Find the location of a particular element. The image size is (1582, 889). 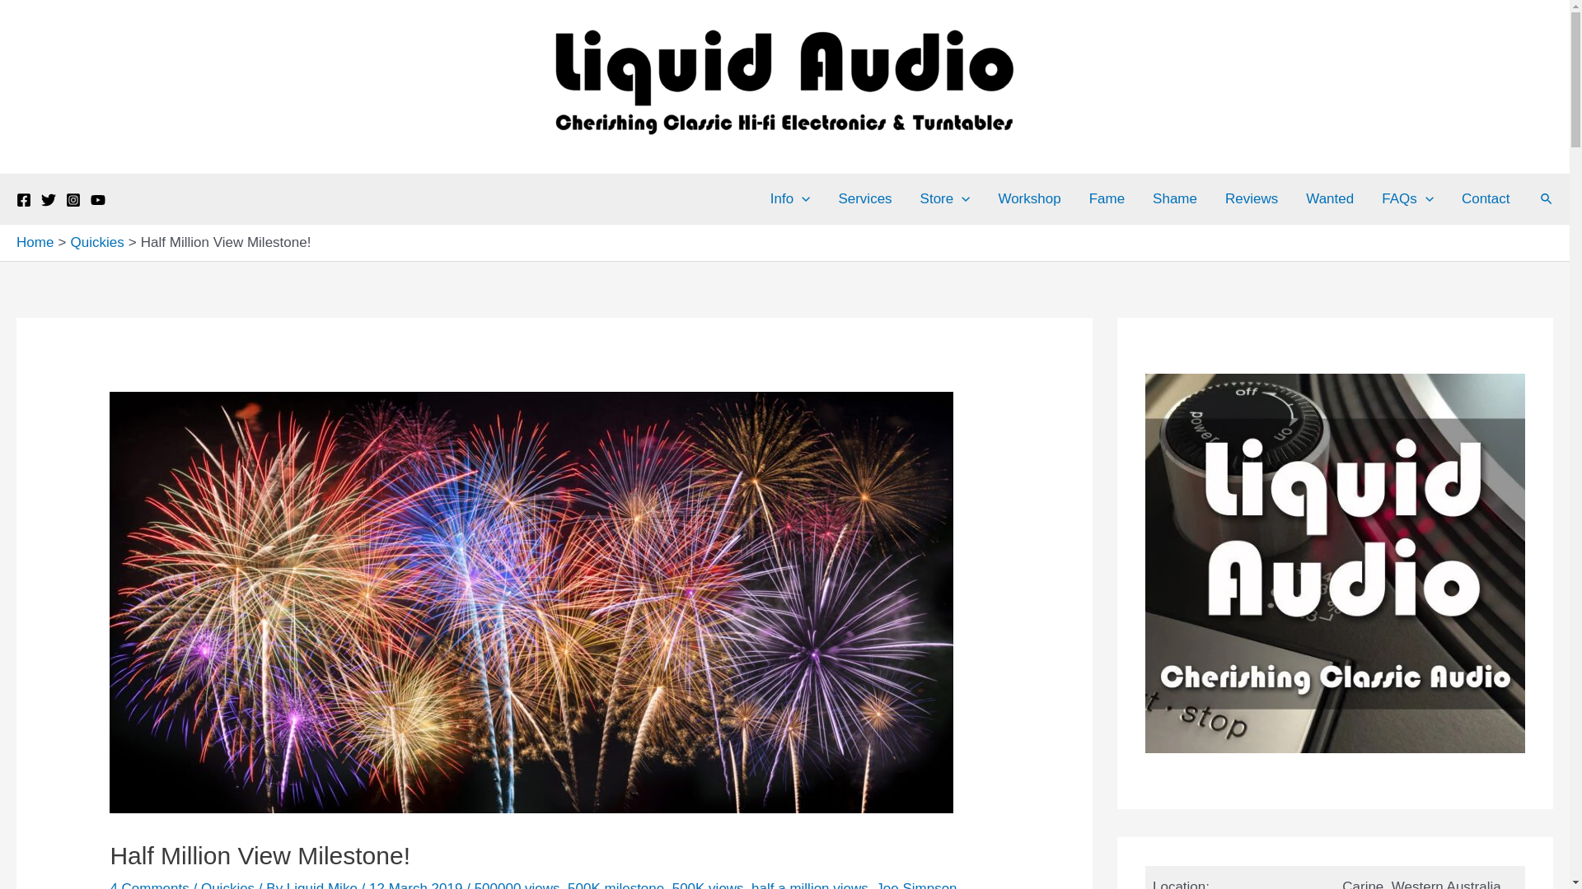

Contact is located at coordinates (1486, 199).